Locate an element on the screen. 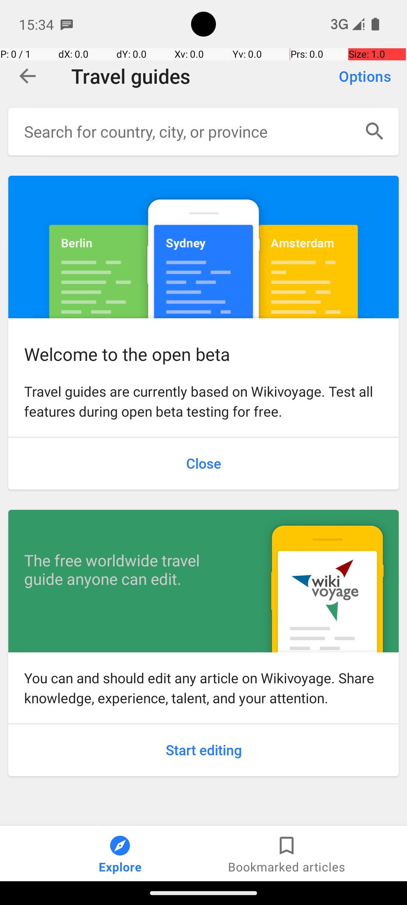 This screenshot has height=905, width=407. Search for country, city, or province is located at coordinates (188, 131).